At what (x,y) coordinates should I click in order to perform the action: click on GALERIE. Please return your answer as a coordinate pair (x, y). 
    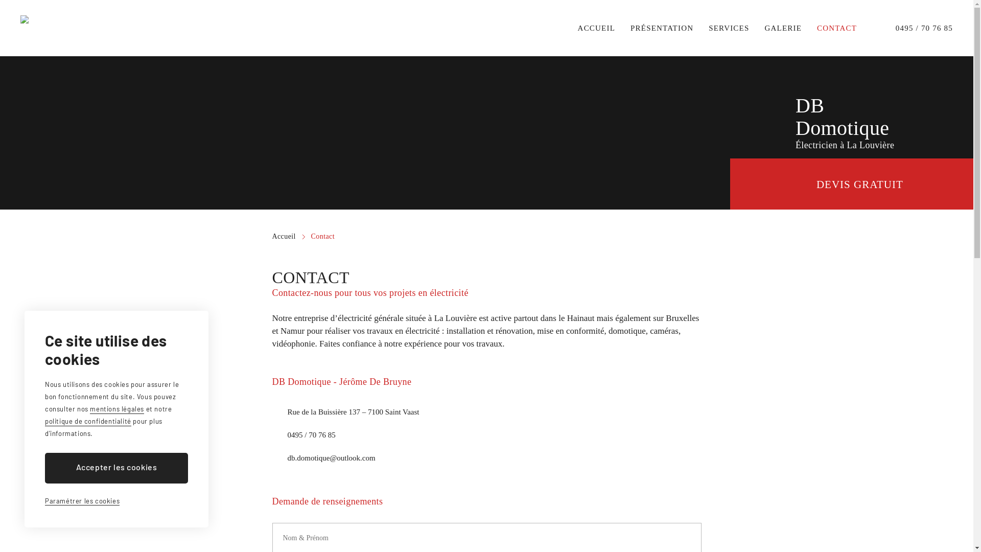
    Looking at the image, I should click on (783, 28).